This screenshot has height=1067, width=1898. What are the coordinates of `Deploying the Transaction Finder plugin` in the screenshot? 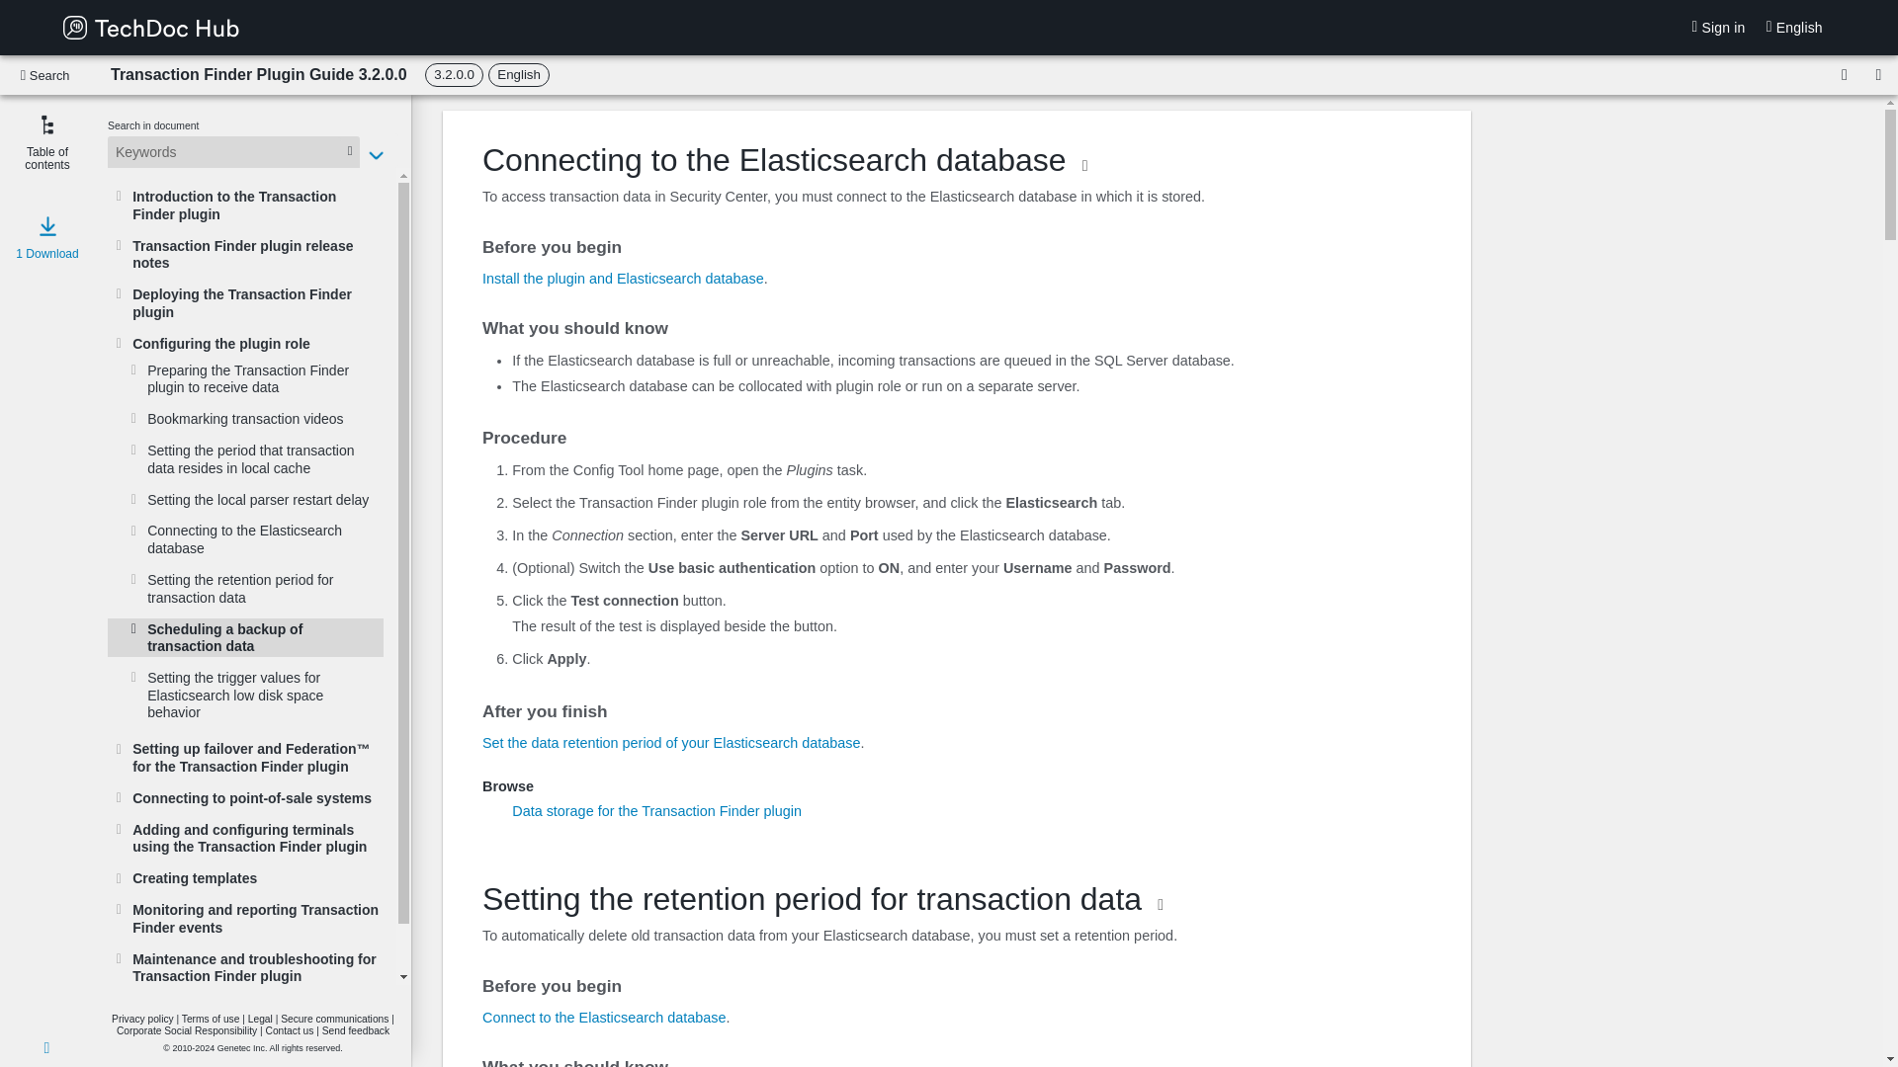 It's located at (256, 302).